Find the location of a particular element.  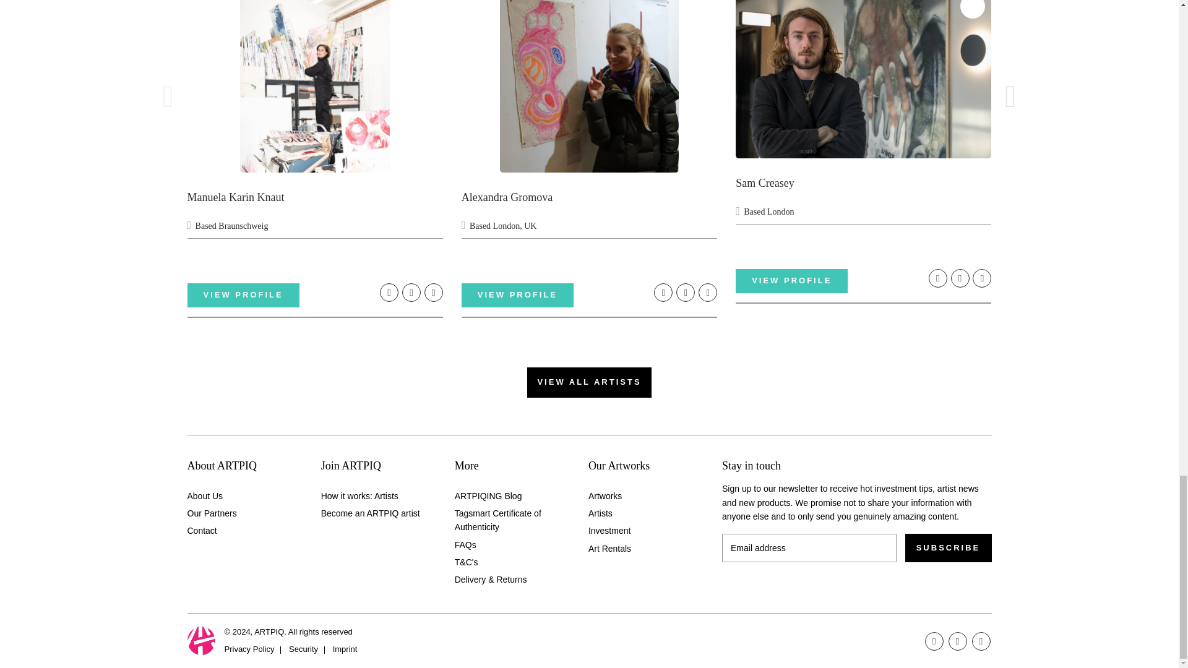

Share on Facebook is located at coordinates (389, 292).